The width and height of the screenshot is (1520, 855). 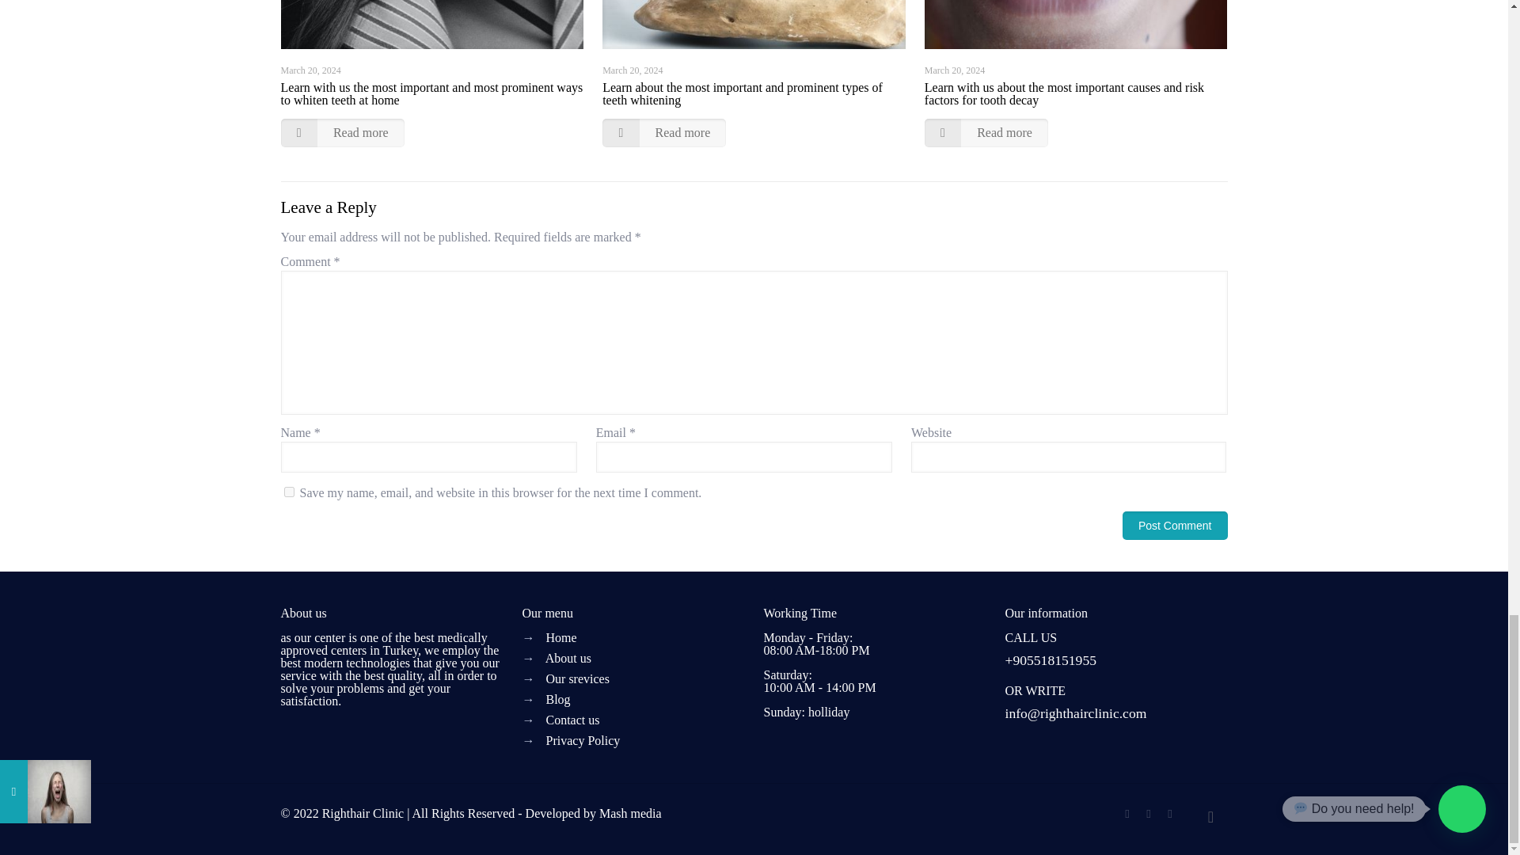 I want to click on Instagram, so click(x=1170, y=813).